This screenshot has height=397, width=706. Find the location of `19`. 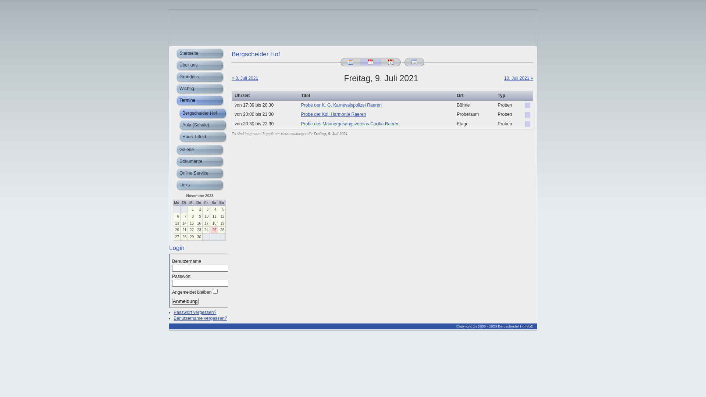

19 is located at coordinates (222, 223).